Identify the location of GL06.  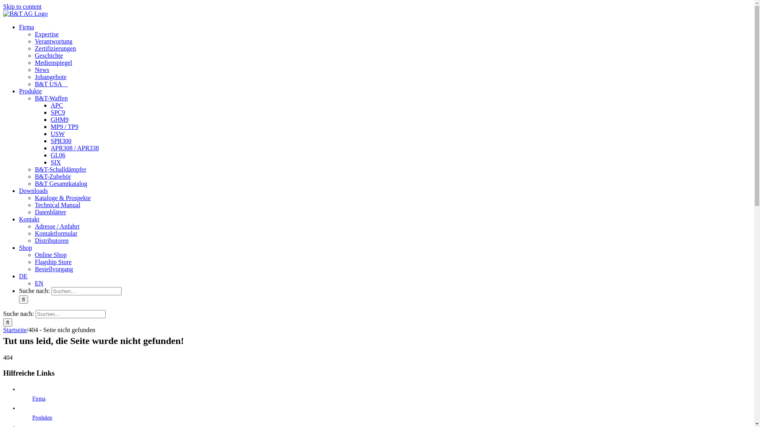
(58, 155).